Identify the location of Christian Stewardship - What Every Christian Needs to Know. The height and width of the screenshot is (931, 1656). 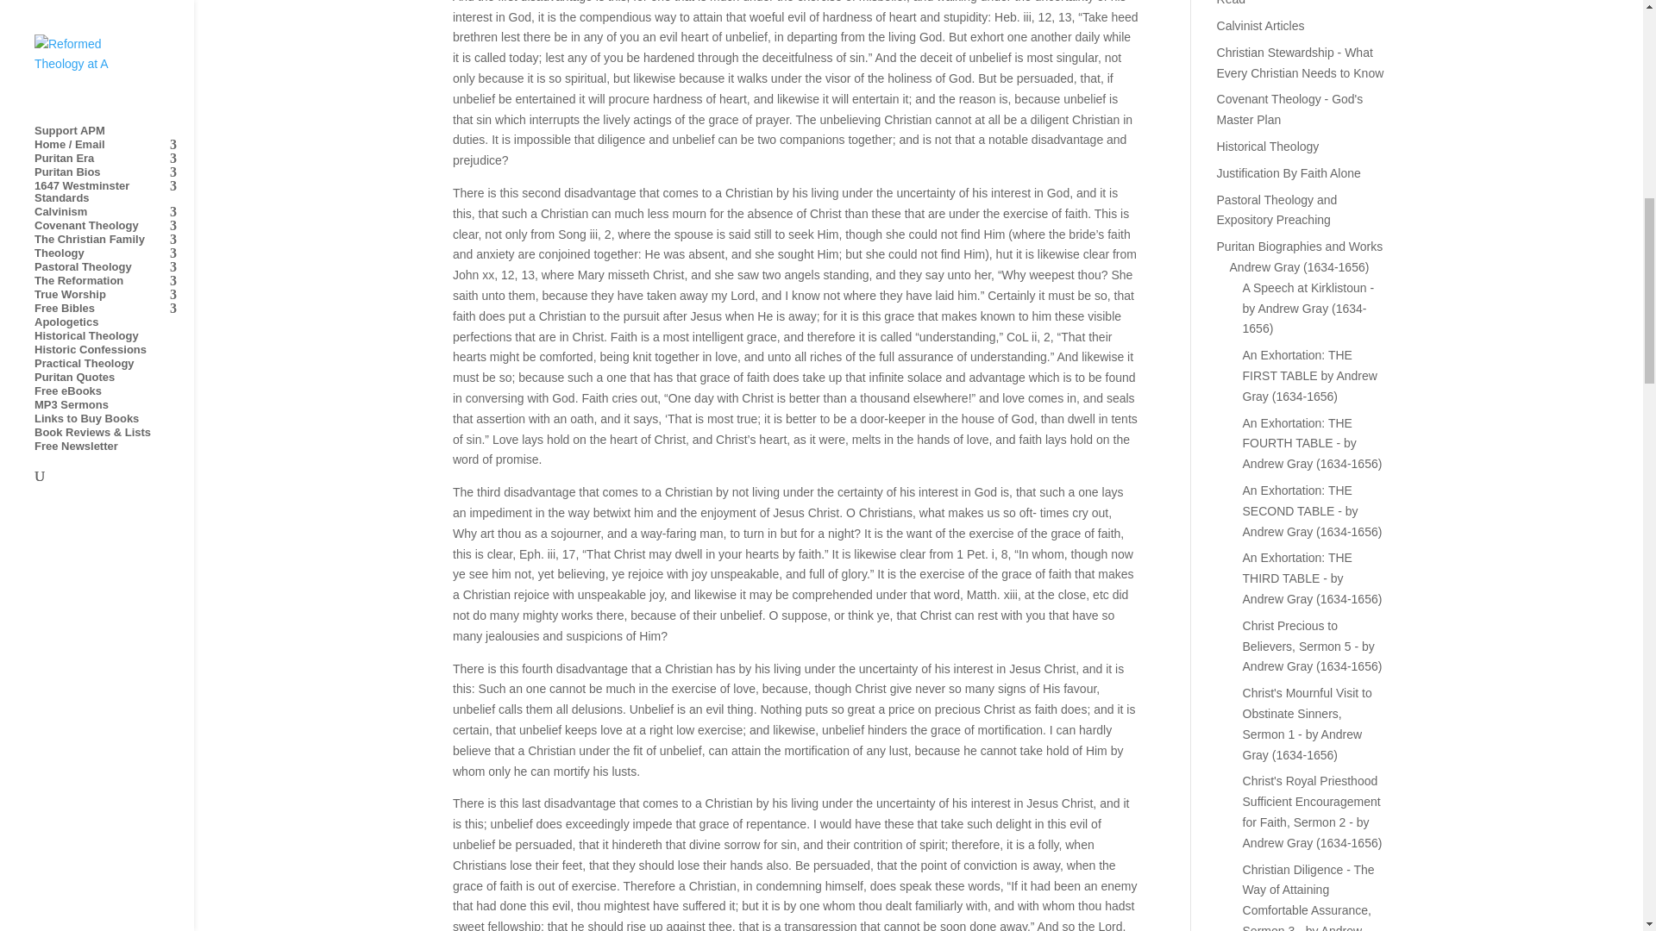
(1301, 62).